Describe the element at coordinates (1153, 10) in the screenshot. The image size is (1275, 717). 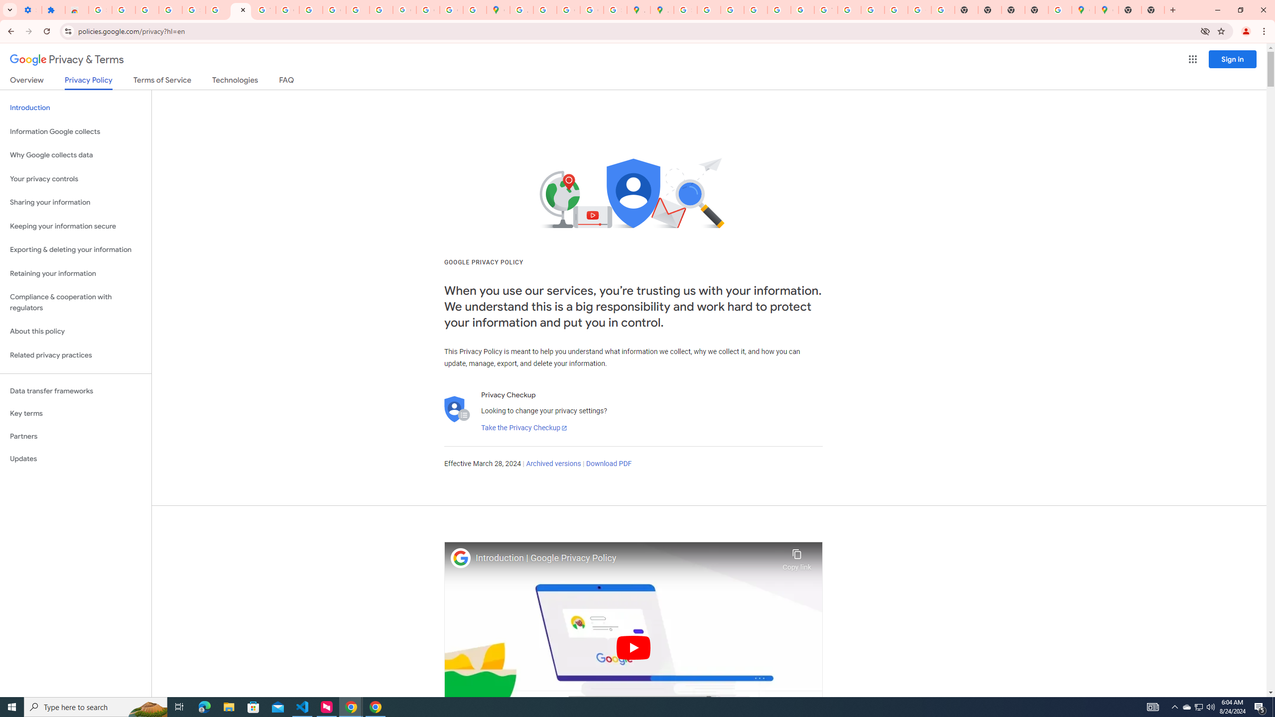
I see `New Tab` at that location.